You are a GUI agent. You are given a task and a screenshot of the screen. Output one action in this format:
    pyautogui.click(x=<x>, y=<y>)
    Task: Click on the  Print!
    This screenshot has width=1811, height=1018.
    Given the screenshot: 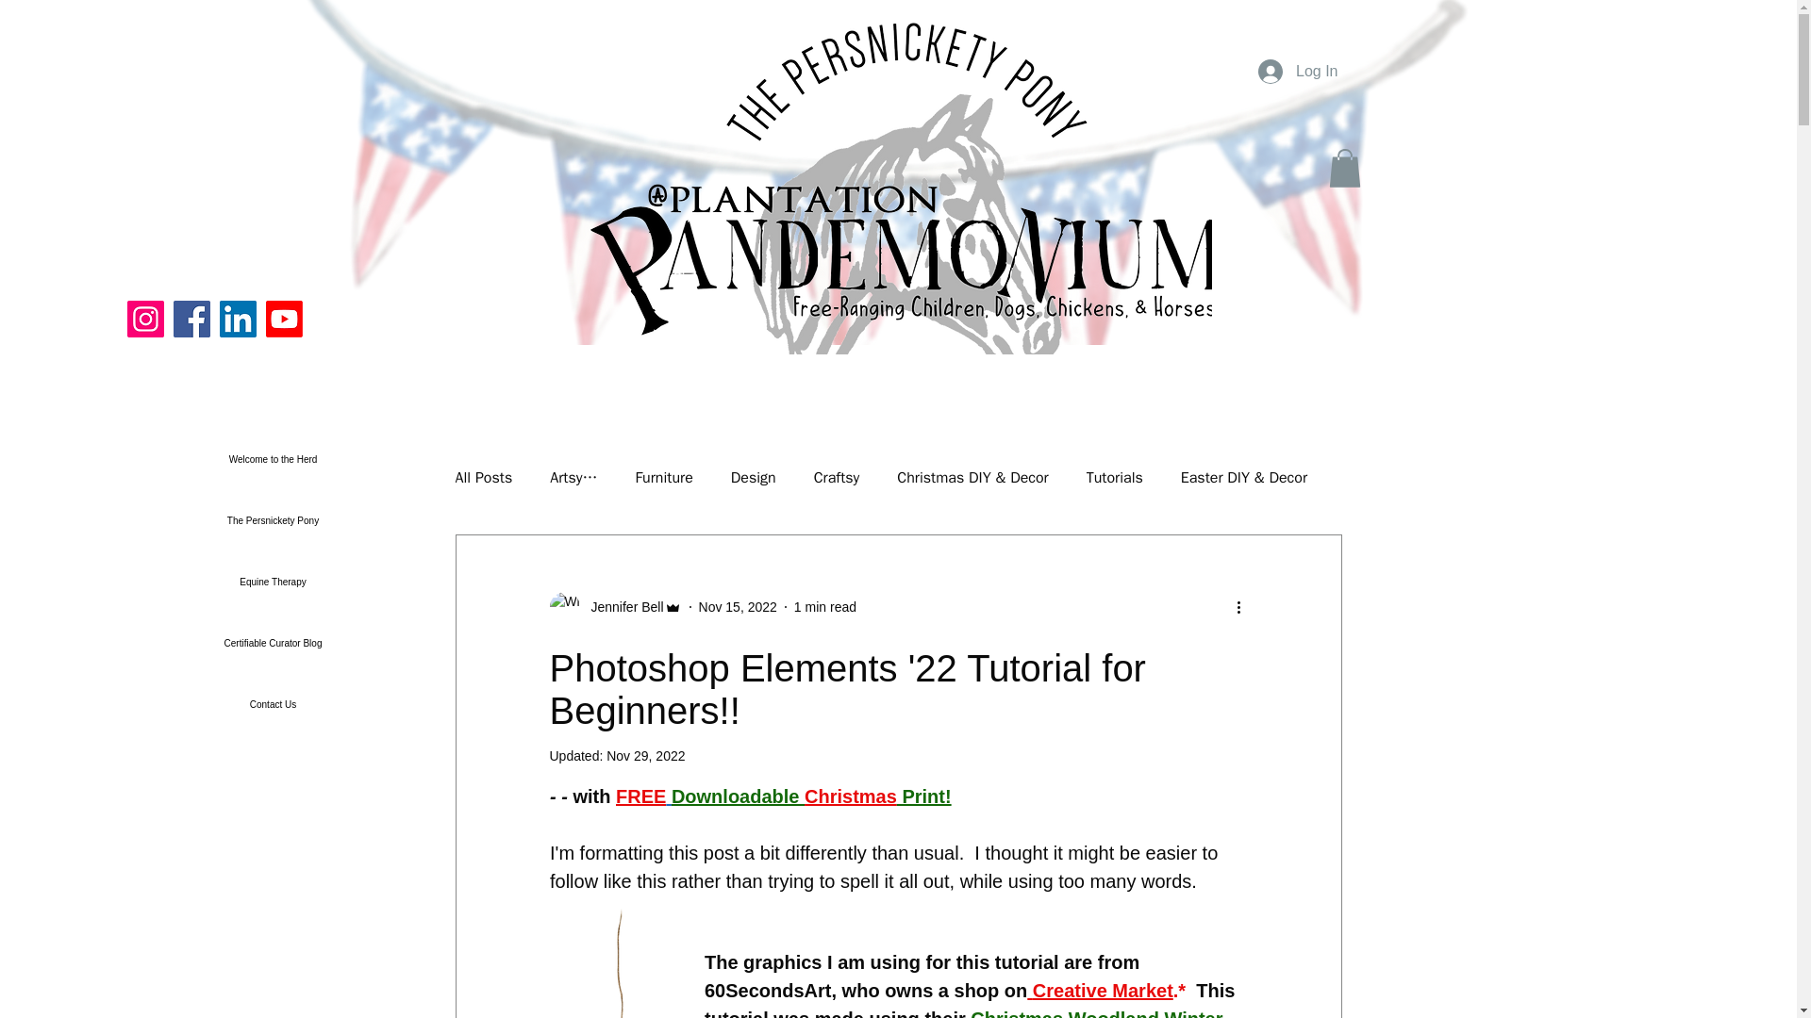 What is the action you would take?
    pyautogui.click(x=923, y=796)
    